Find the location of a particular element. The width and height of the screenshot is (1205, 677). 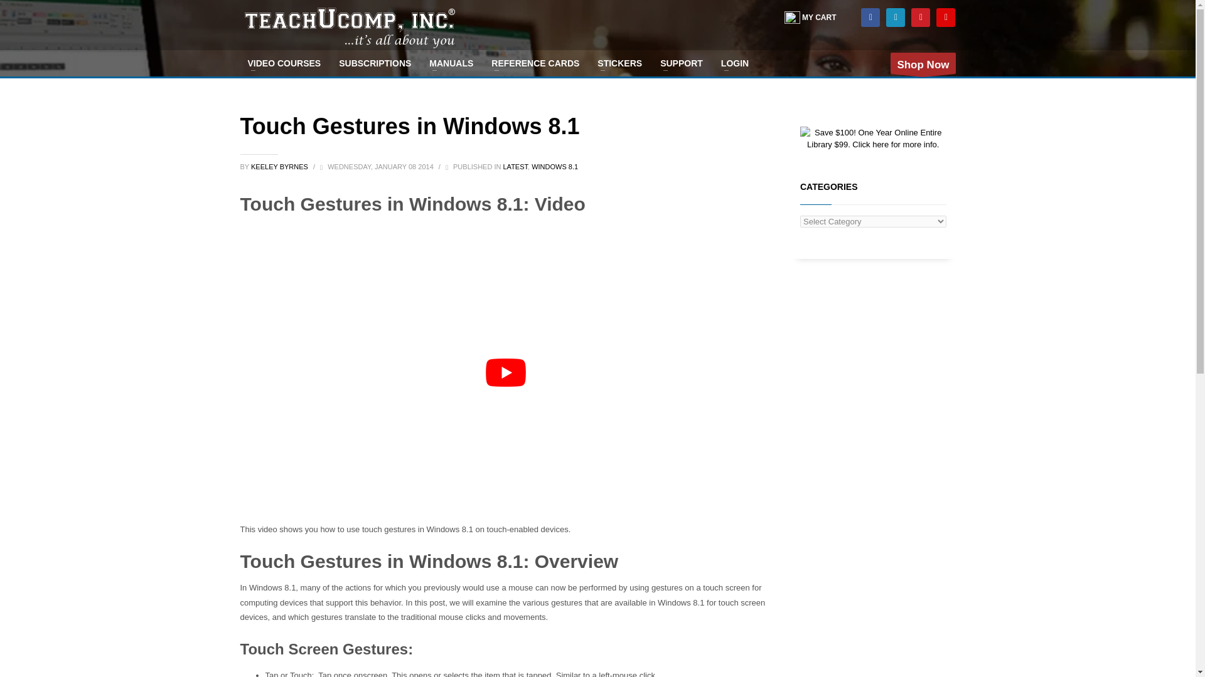

LinkedIn is located at coordinates (895, 16).